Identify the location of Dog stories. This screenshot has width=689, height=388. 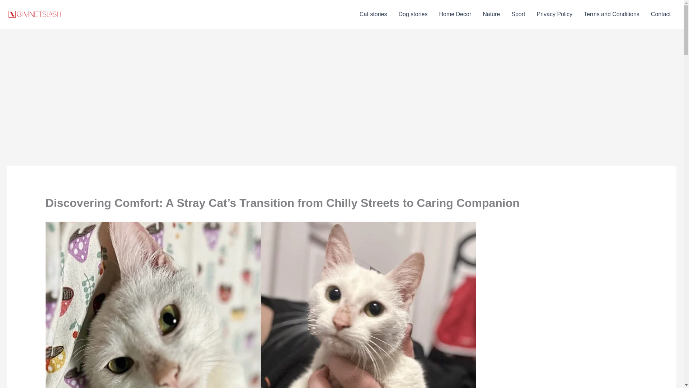
(413, 14).